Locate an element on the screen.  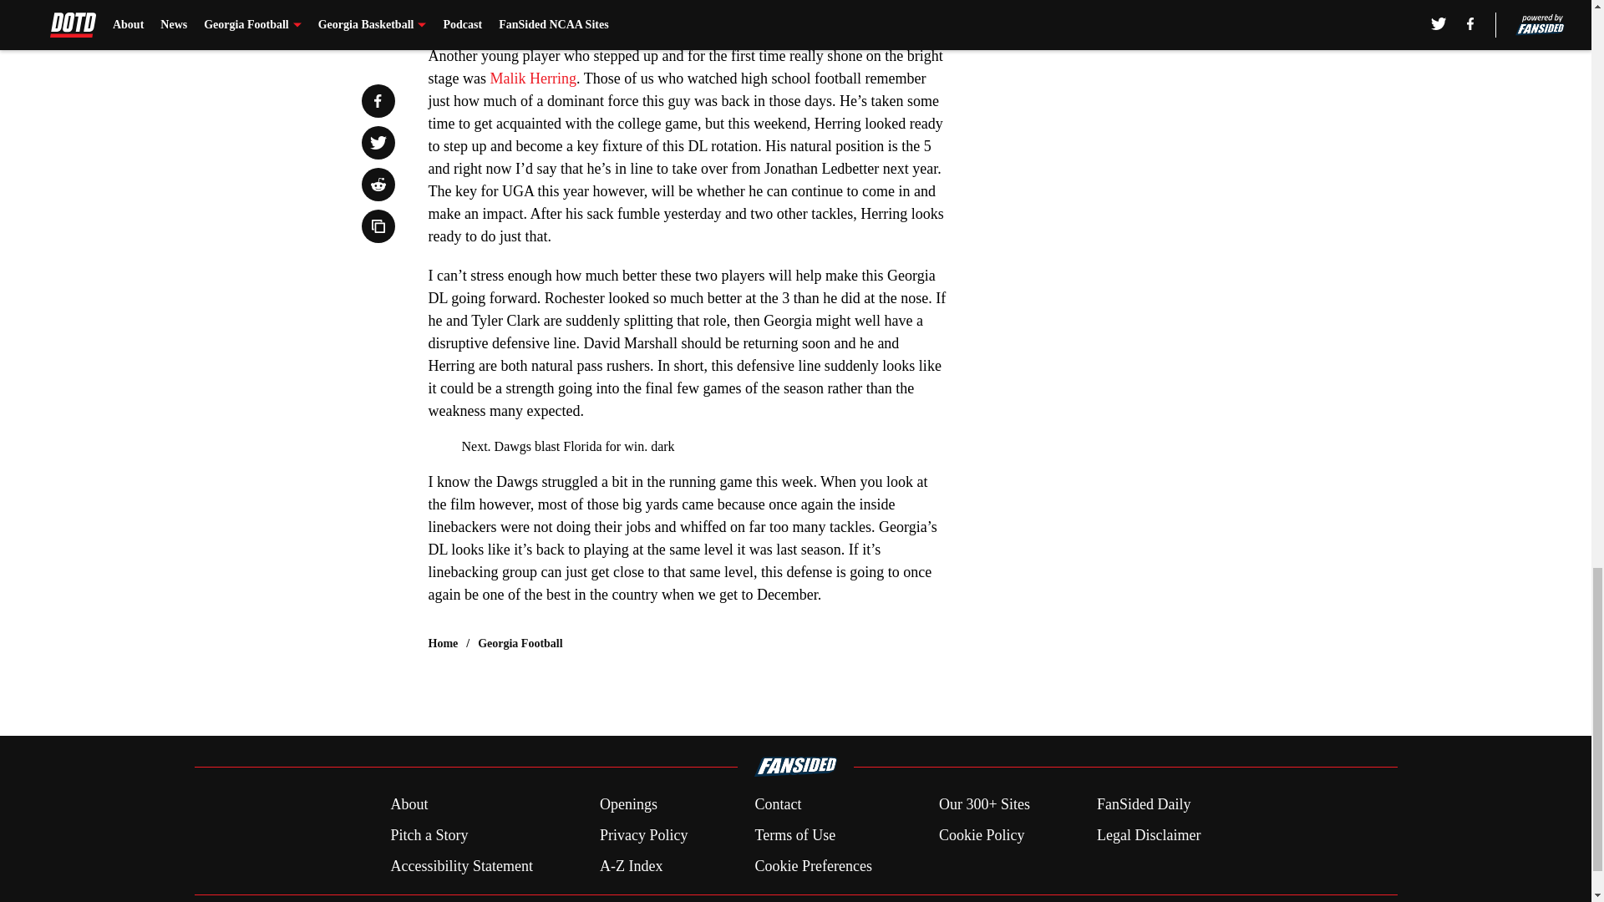
A-Z Index is located at coordinates (631, 865).